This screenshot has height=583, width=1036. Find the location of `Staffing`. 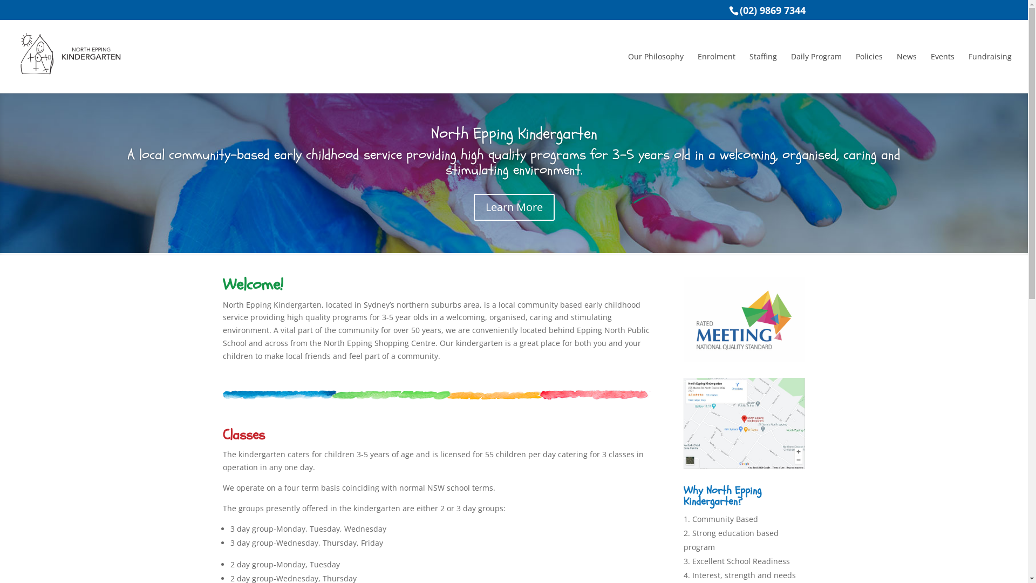

Staffing is located at coordinates (763, 66).